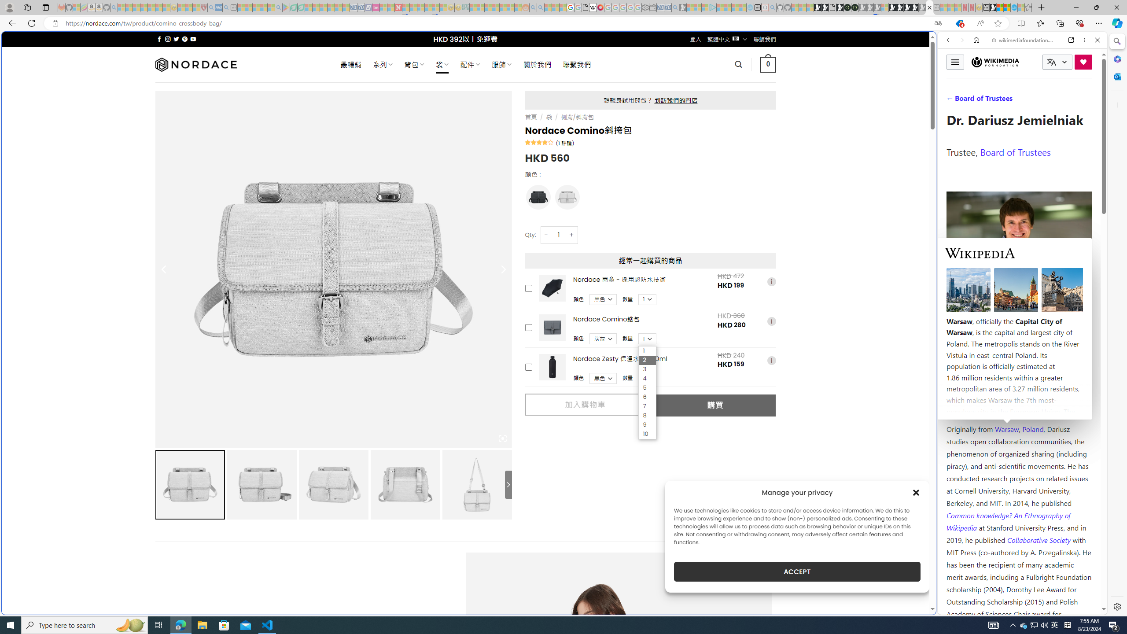  I want to click on Class: i icon icon-translate language-switcher__icon, so click(1051, 63).